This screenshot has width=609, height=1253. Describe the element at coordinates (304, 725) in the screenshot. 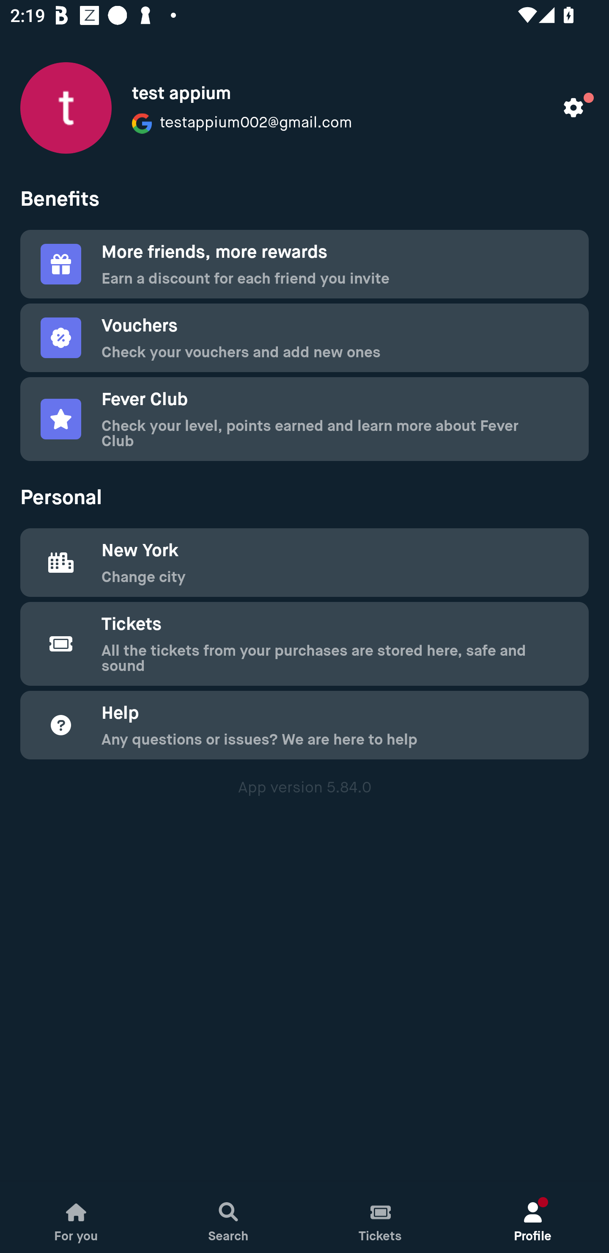

I see `Help Any questions or issues? We are here to help` at that location.